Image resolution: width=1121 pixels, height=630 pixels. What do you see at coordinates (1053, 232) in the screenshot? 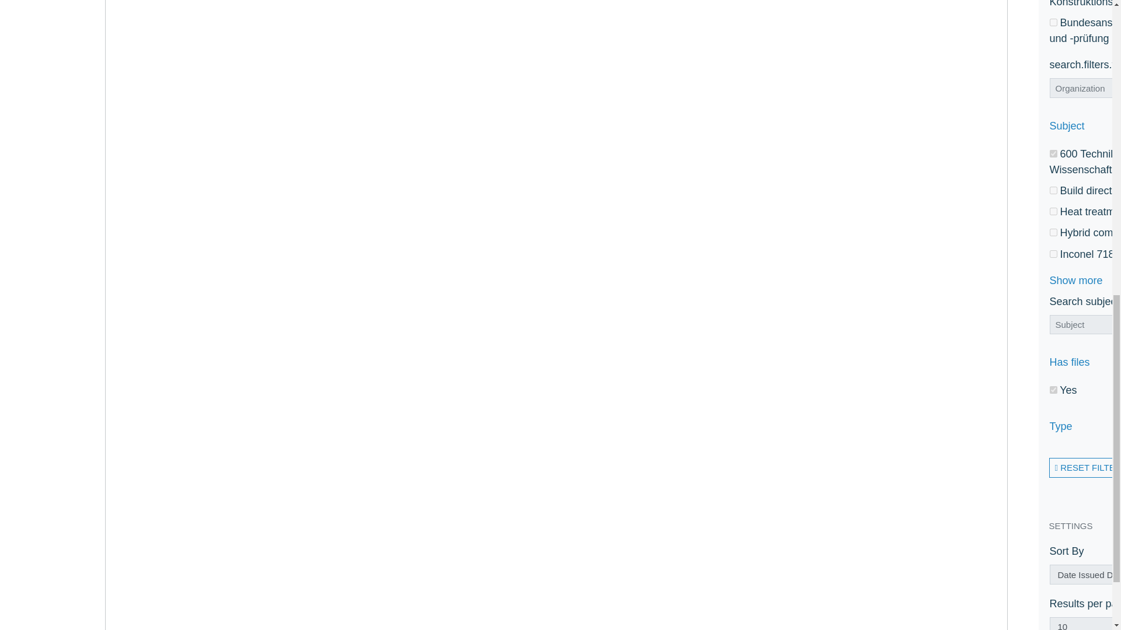
I see `on` at bounding box center [1053, 232].